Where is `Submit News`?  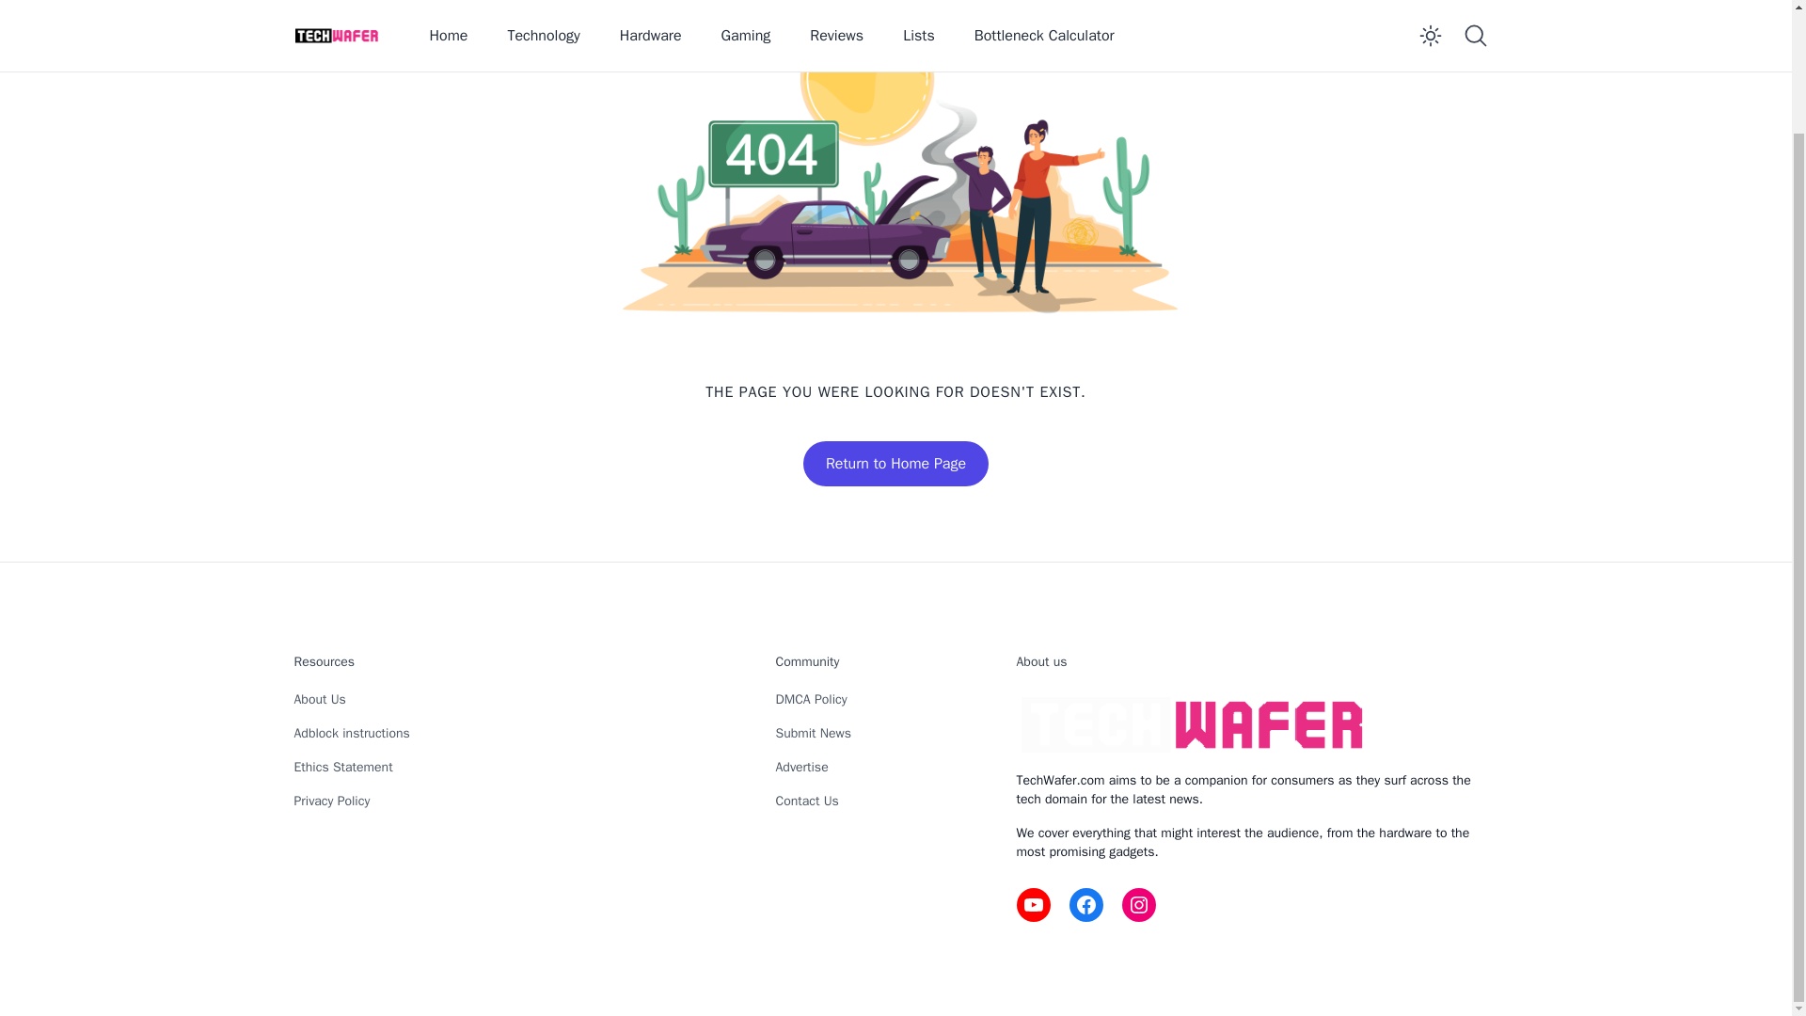 Submit News is located at coordinates (813, 734).